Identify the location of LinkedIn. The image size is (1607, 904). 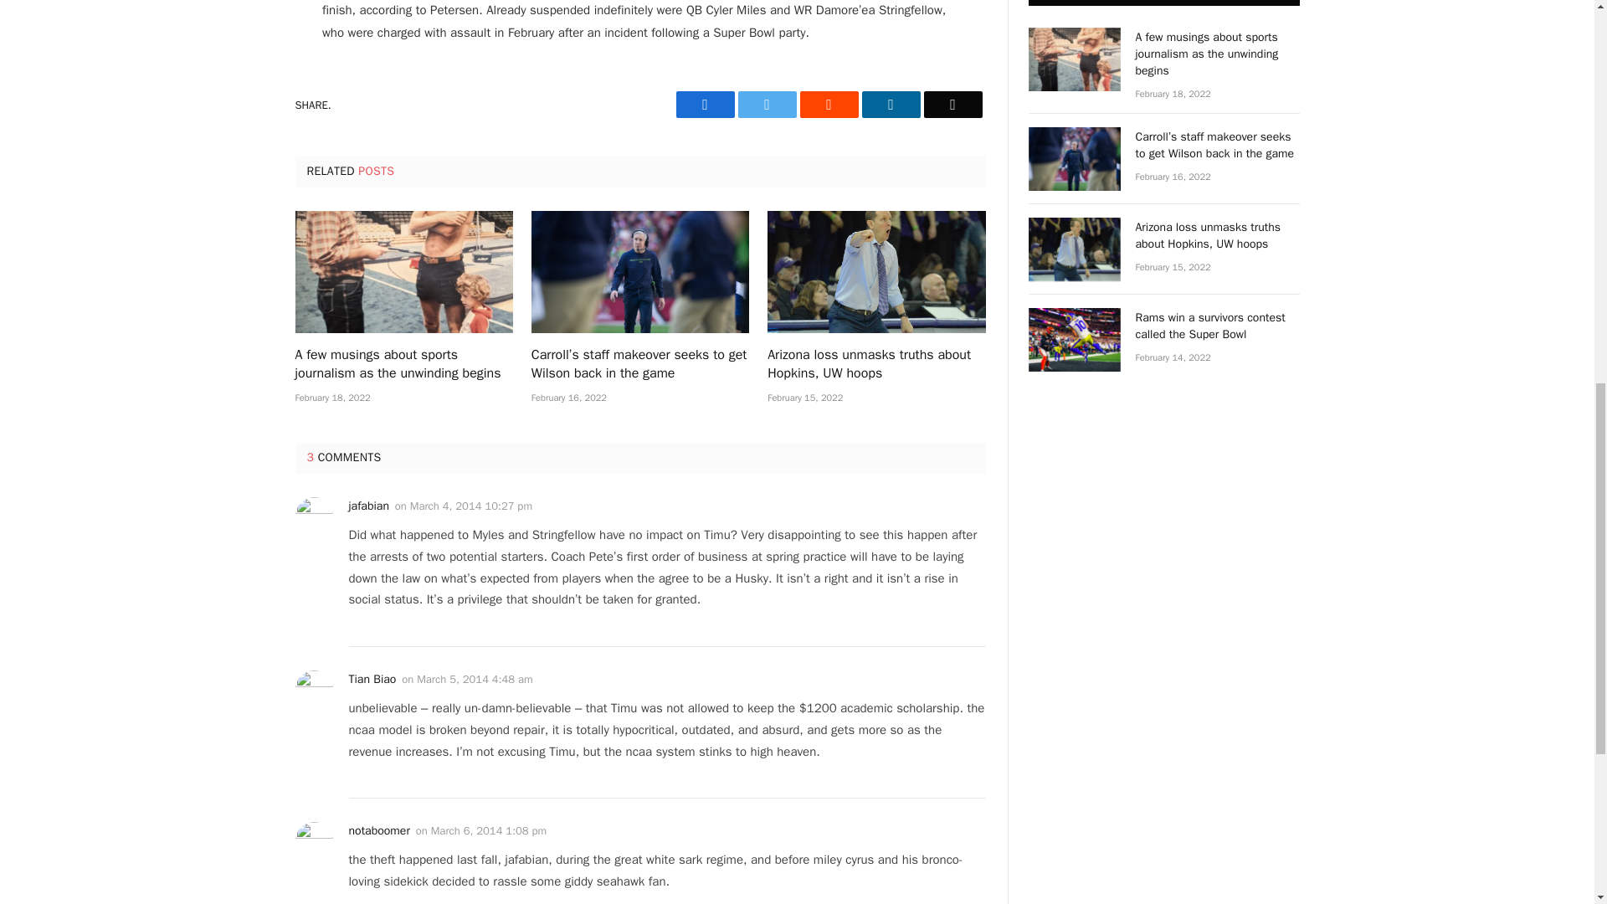
(891, 105).